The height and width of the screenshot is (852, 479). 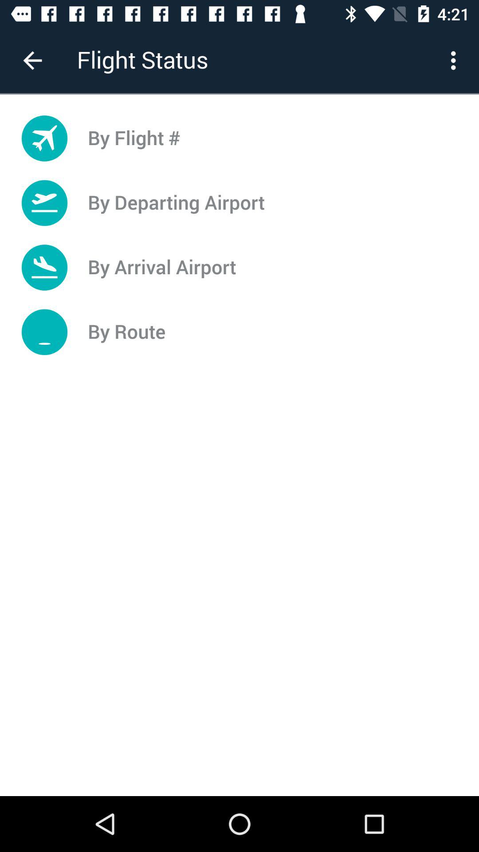 What do you see at coordinates (44, 138) in the screenshot?
I see `select the image left to by flight ` at bounding box center [44, 138].